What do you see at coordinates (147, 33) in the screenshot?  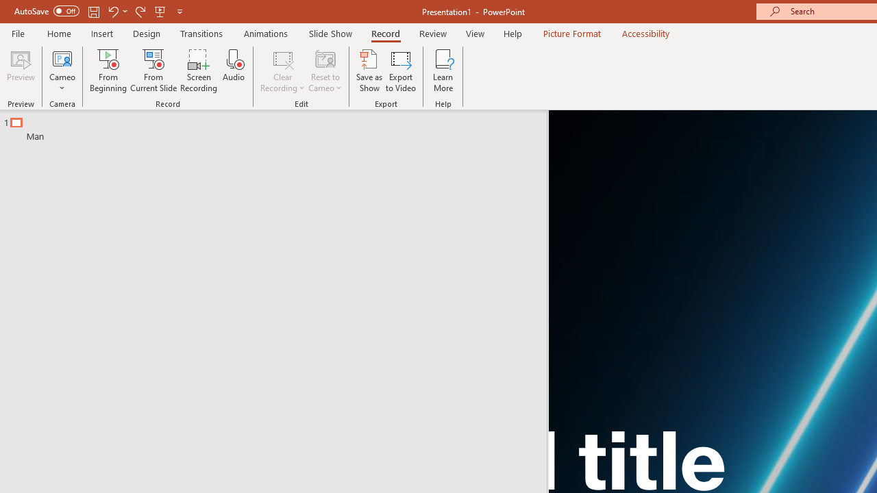 I see `Design` at bounding box center [147, 33].